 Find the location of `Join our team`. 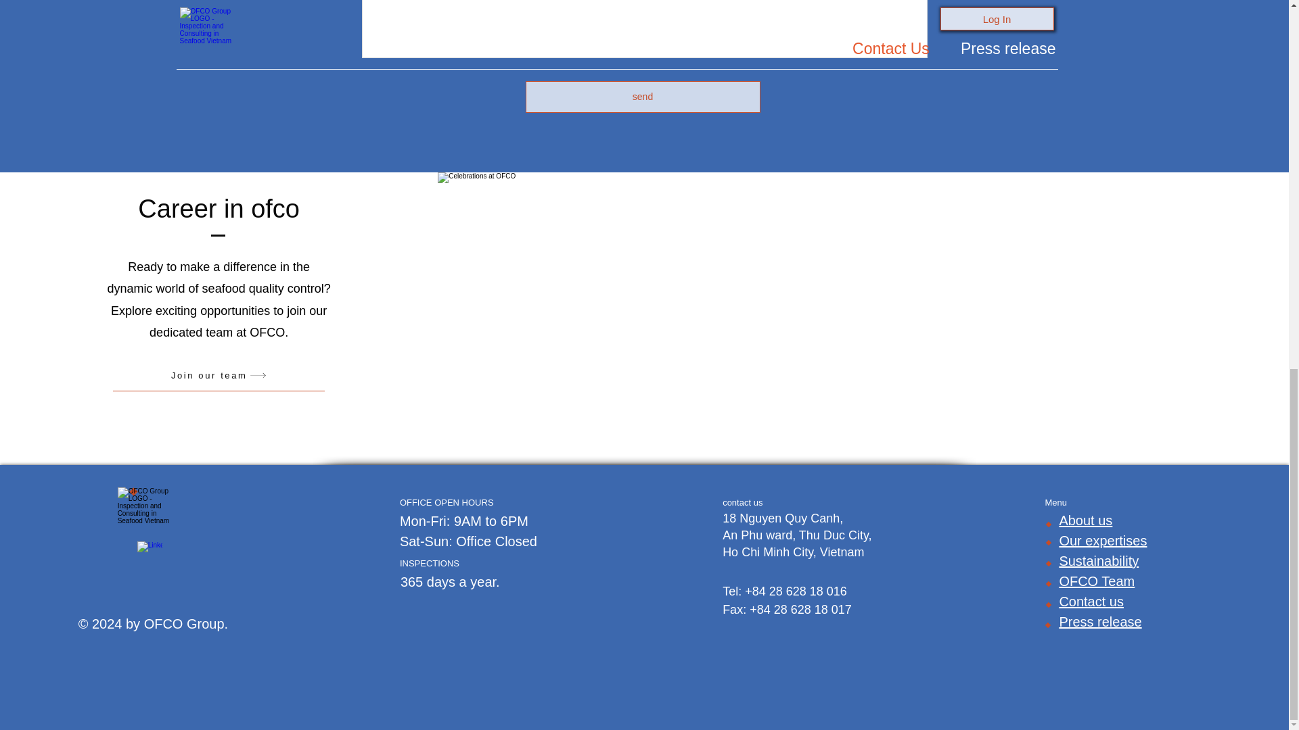

Join our team is located at coordinates (219, 376).